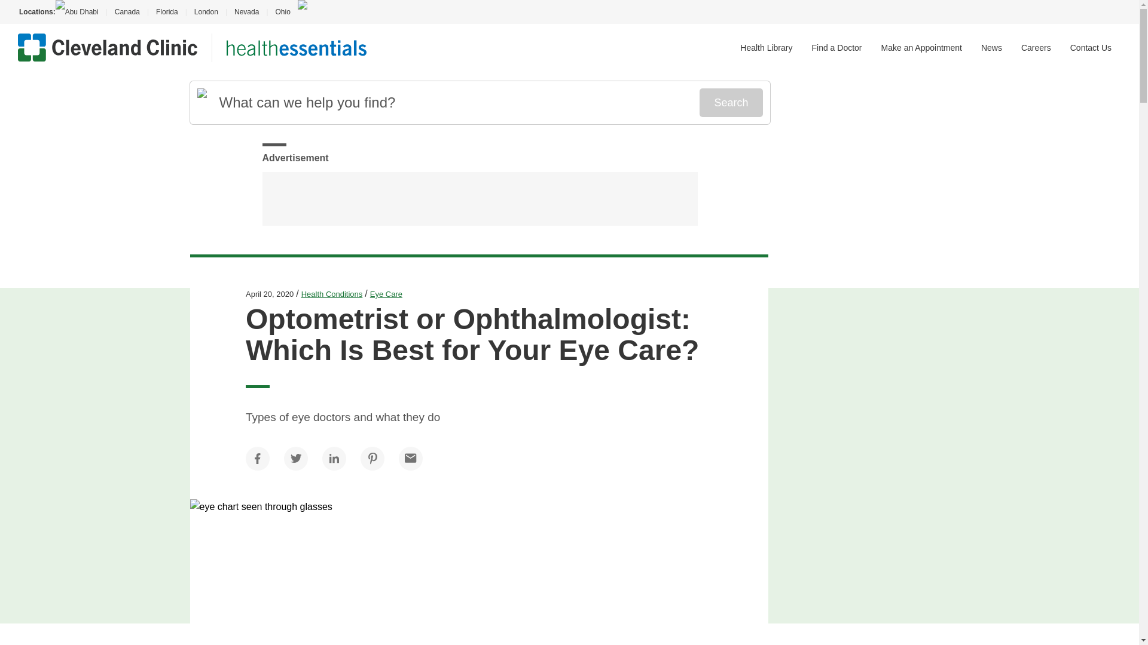 The height and width of the screenshot is (645, 1148). What do you see at coordinates (766, 48) in the screenshot?
I see `Health Library` at bounding box center [766, 48].